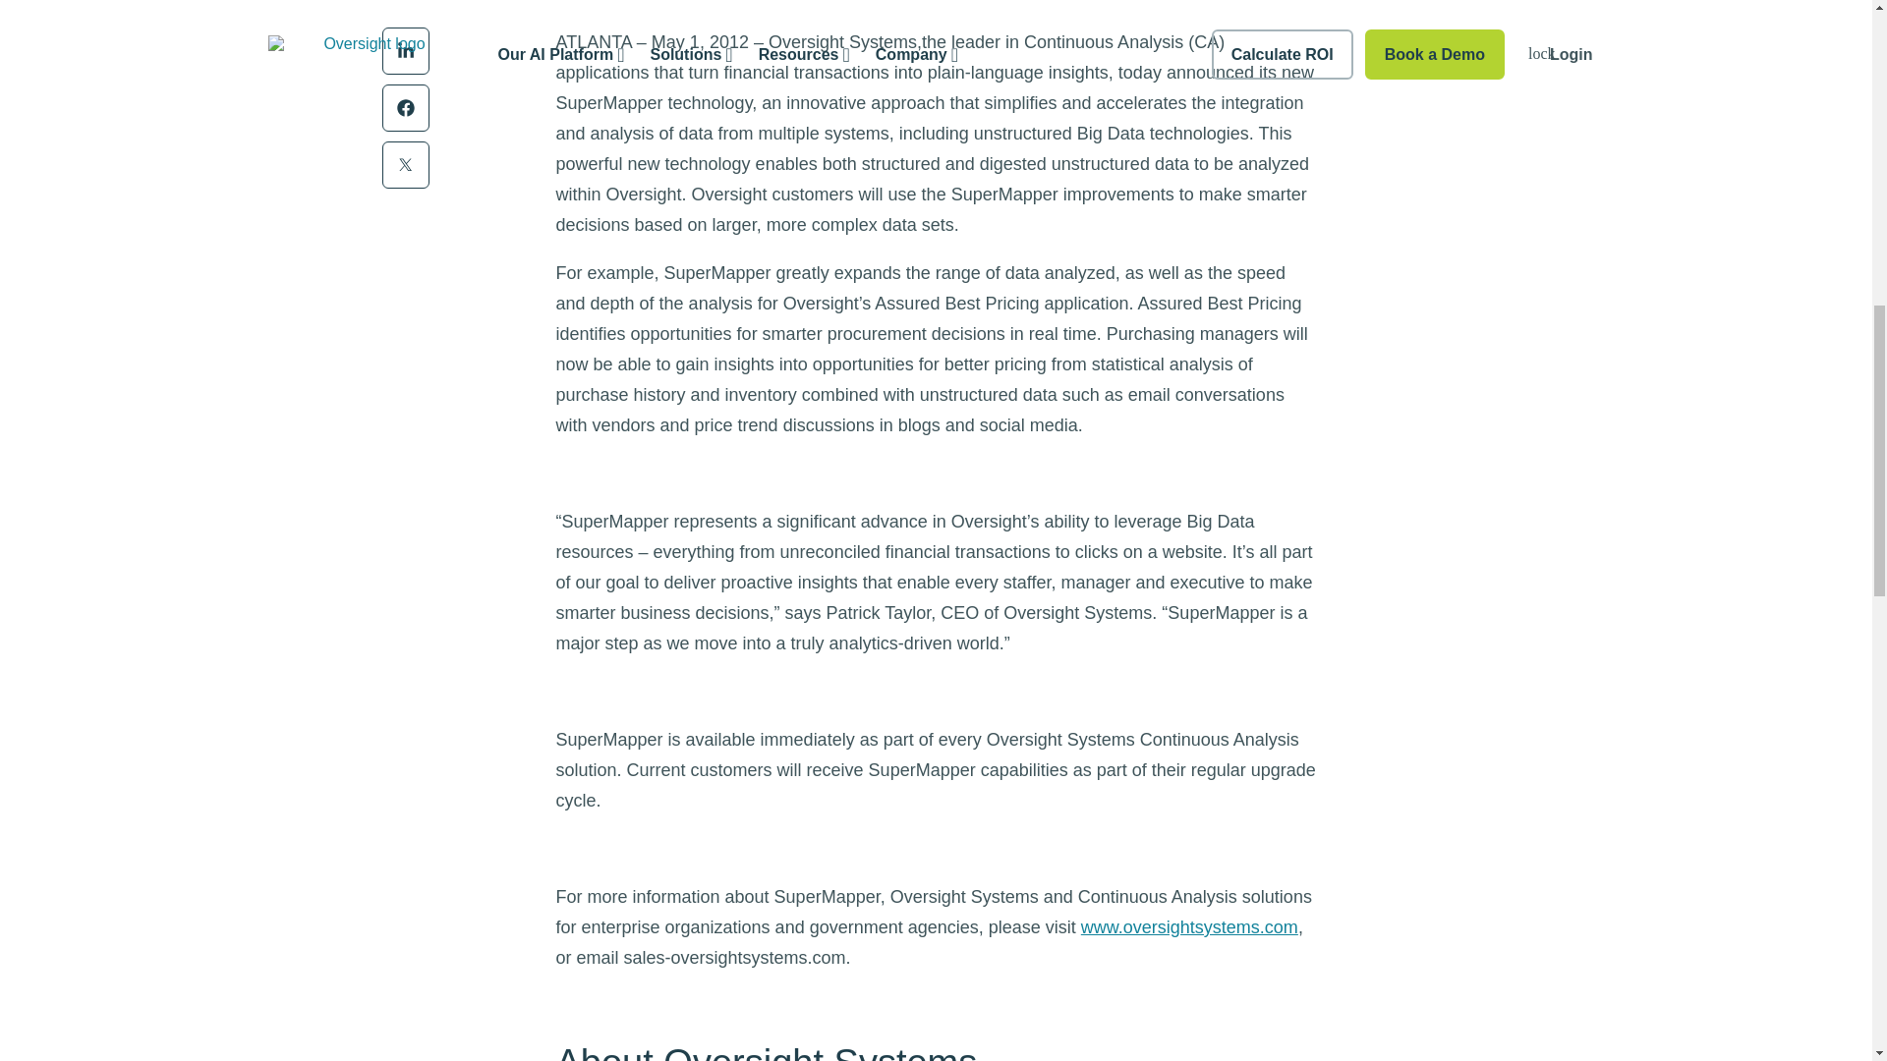 The width and height of the screenshot is (1887, 1061). I want to click on Share on LinkedIn, so click(404, 51).